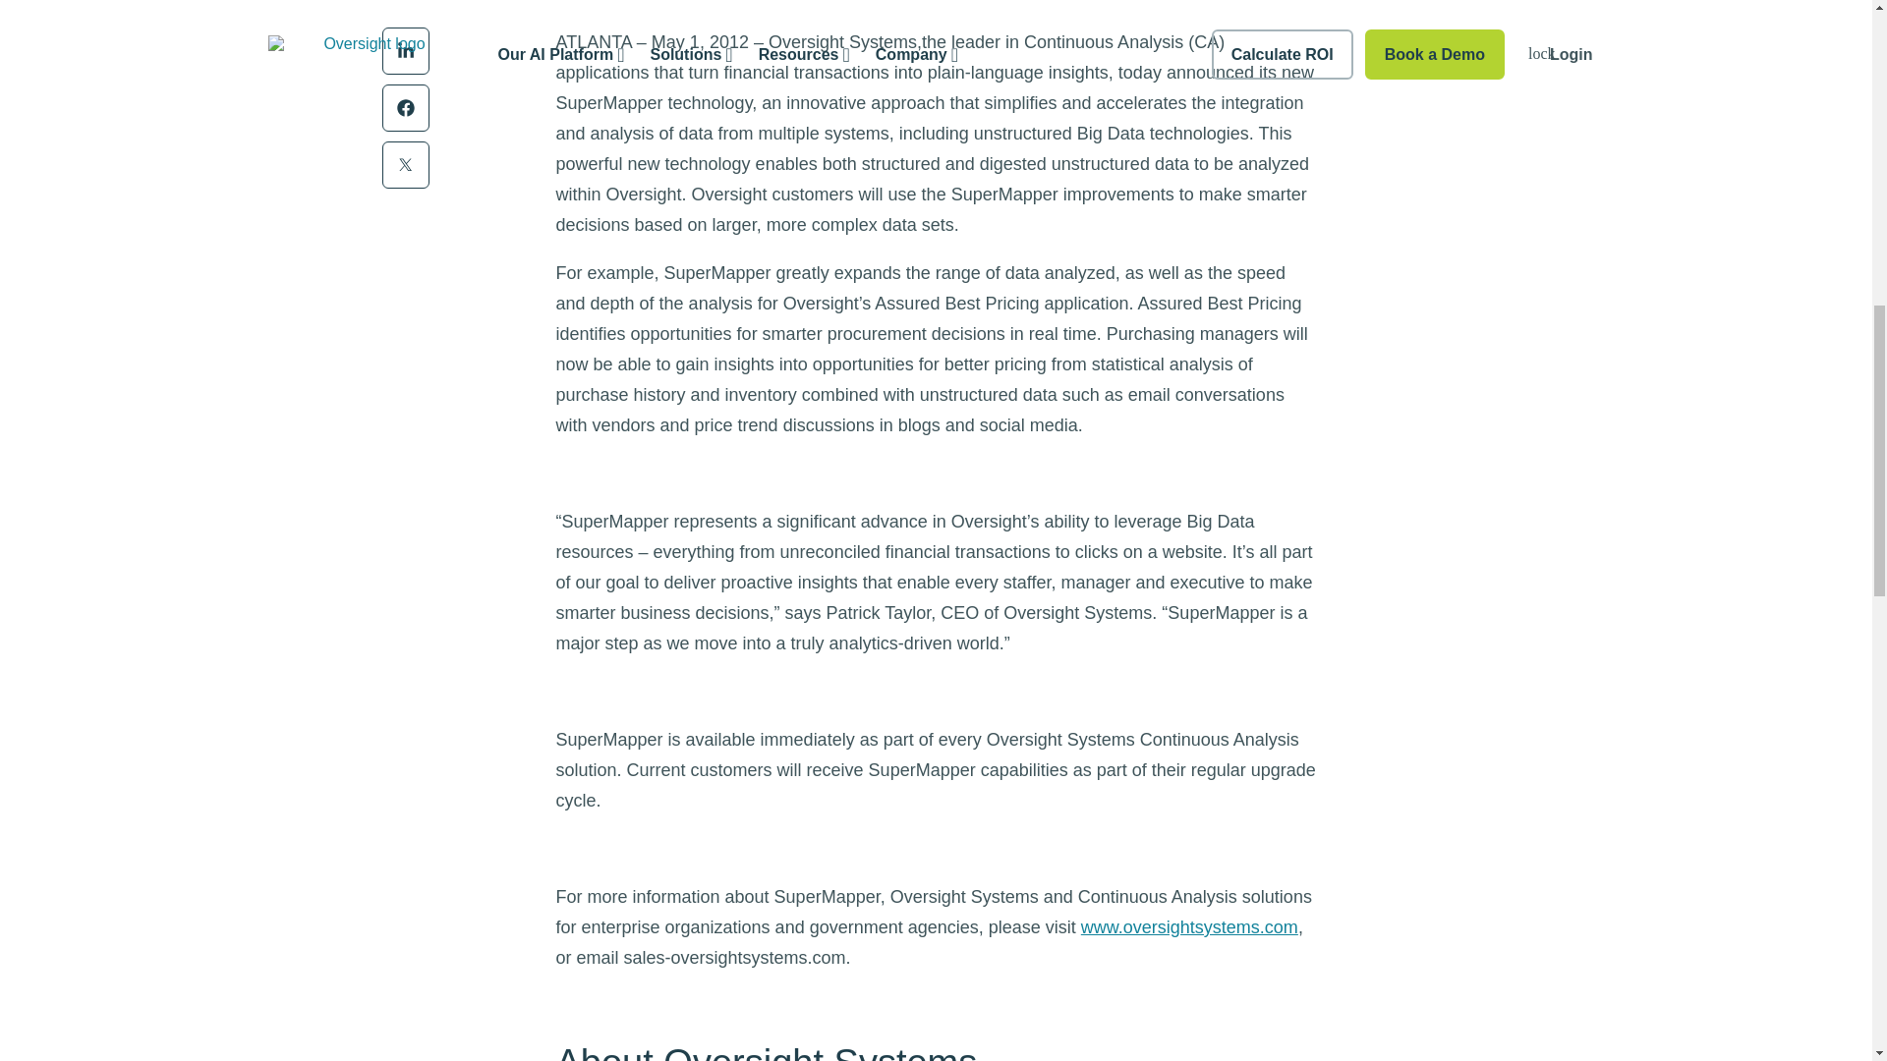 The width and height of the screenshot is (1887, 1061). I want to click on Share on LinkedIn, so click(404, 51).